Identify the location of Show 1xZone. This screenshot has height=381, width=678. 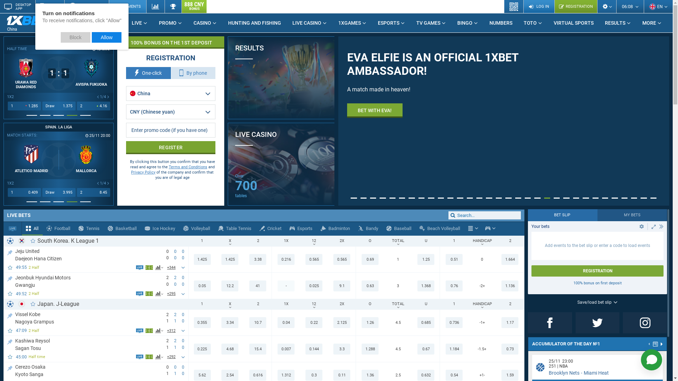
(149, 294).